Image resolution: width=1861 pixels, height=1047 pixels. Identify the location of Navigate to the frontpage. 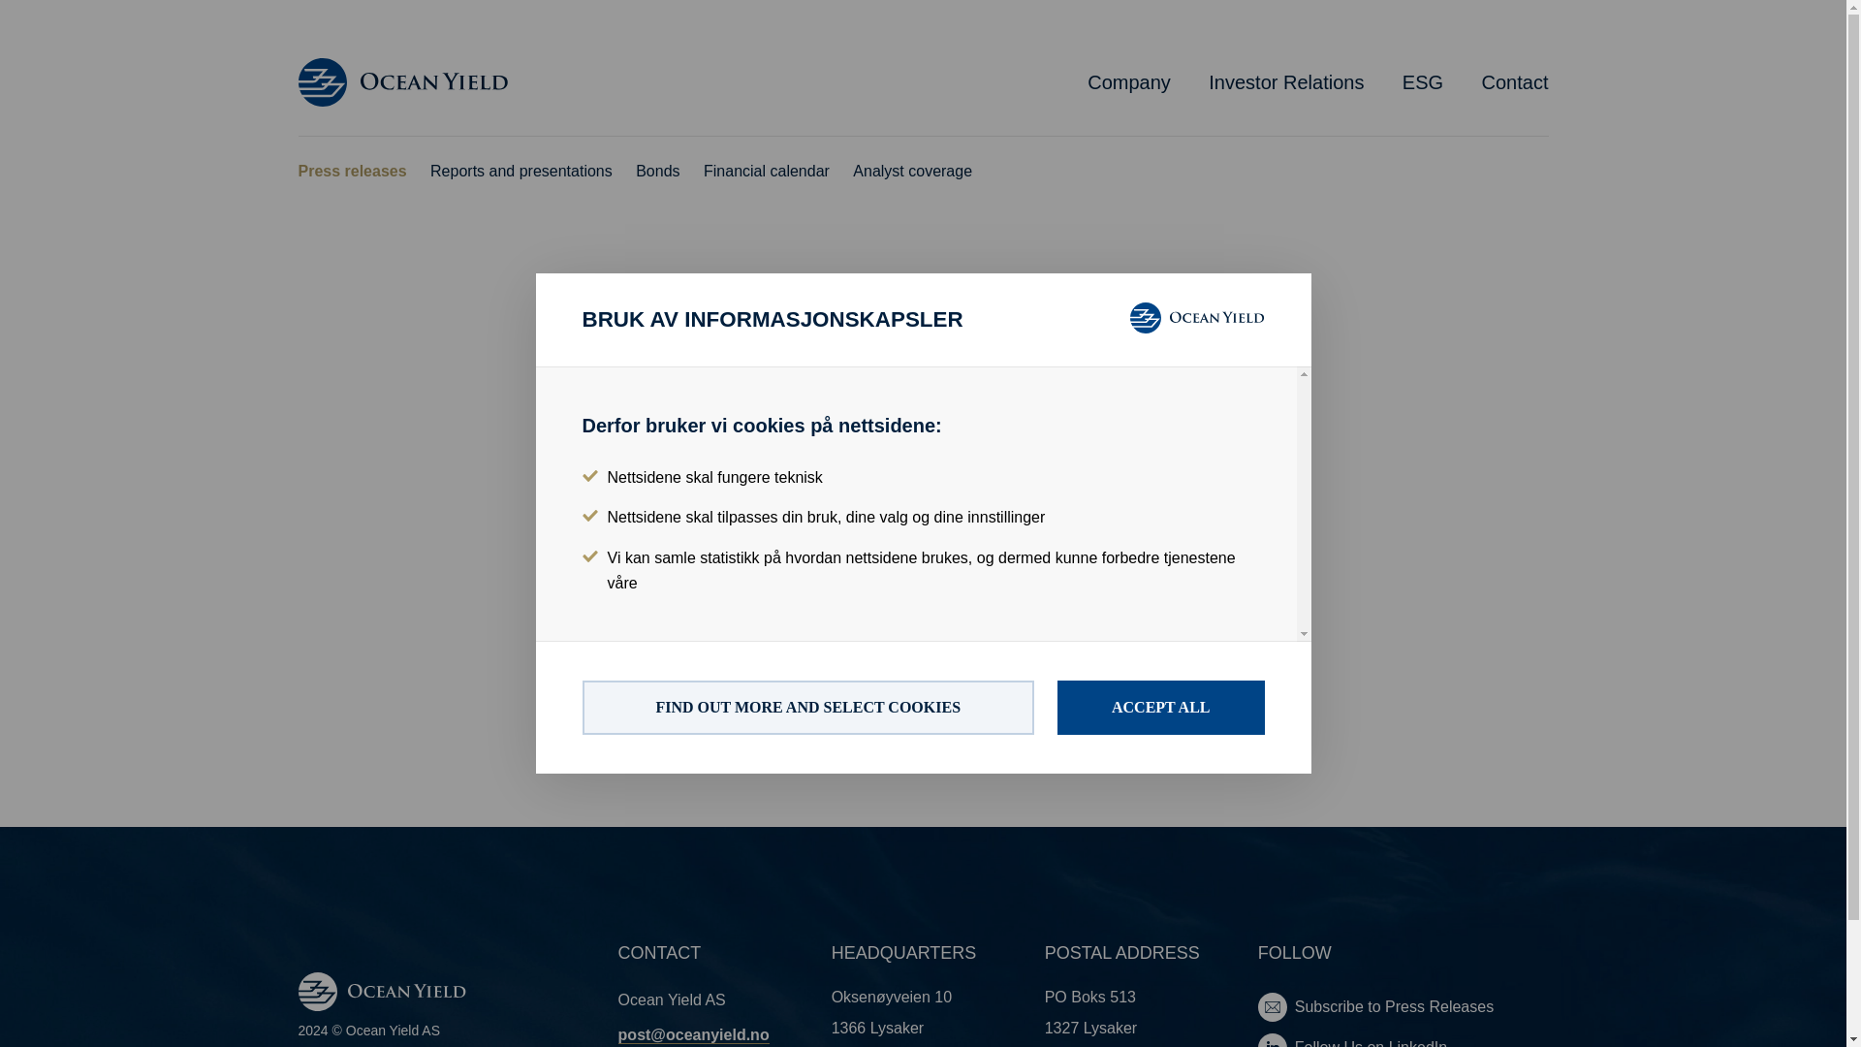
(403, 82).